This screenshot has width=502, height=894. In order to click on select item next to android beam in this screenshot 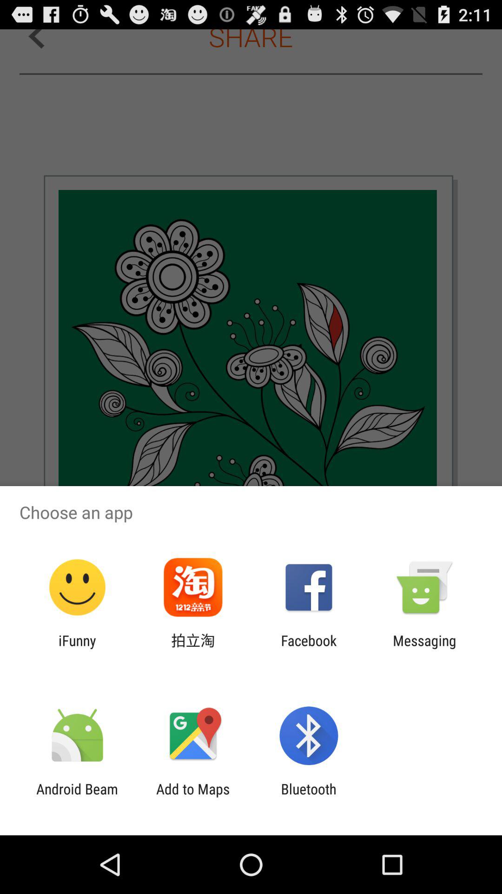, I will do `click(193, 797)`.